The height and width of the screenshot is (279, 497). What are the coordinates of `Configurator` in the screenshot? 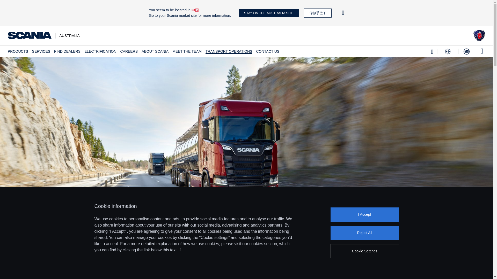 It's located at (466, 51).